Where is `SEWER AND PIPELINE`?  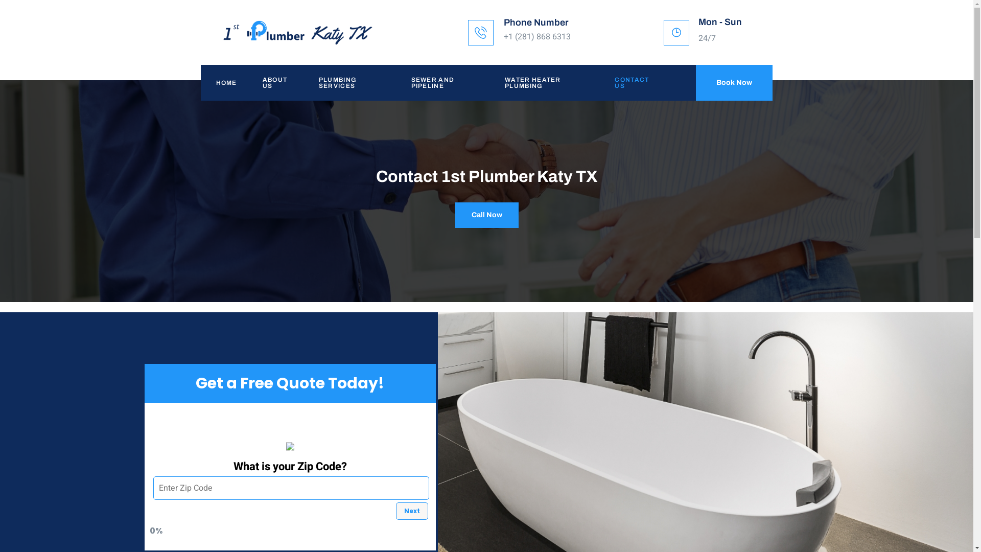 SEWER AND PIPELINE is located at coordinates (443, 83).